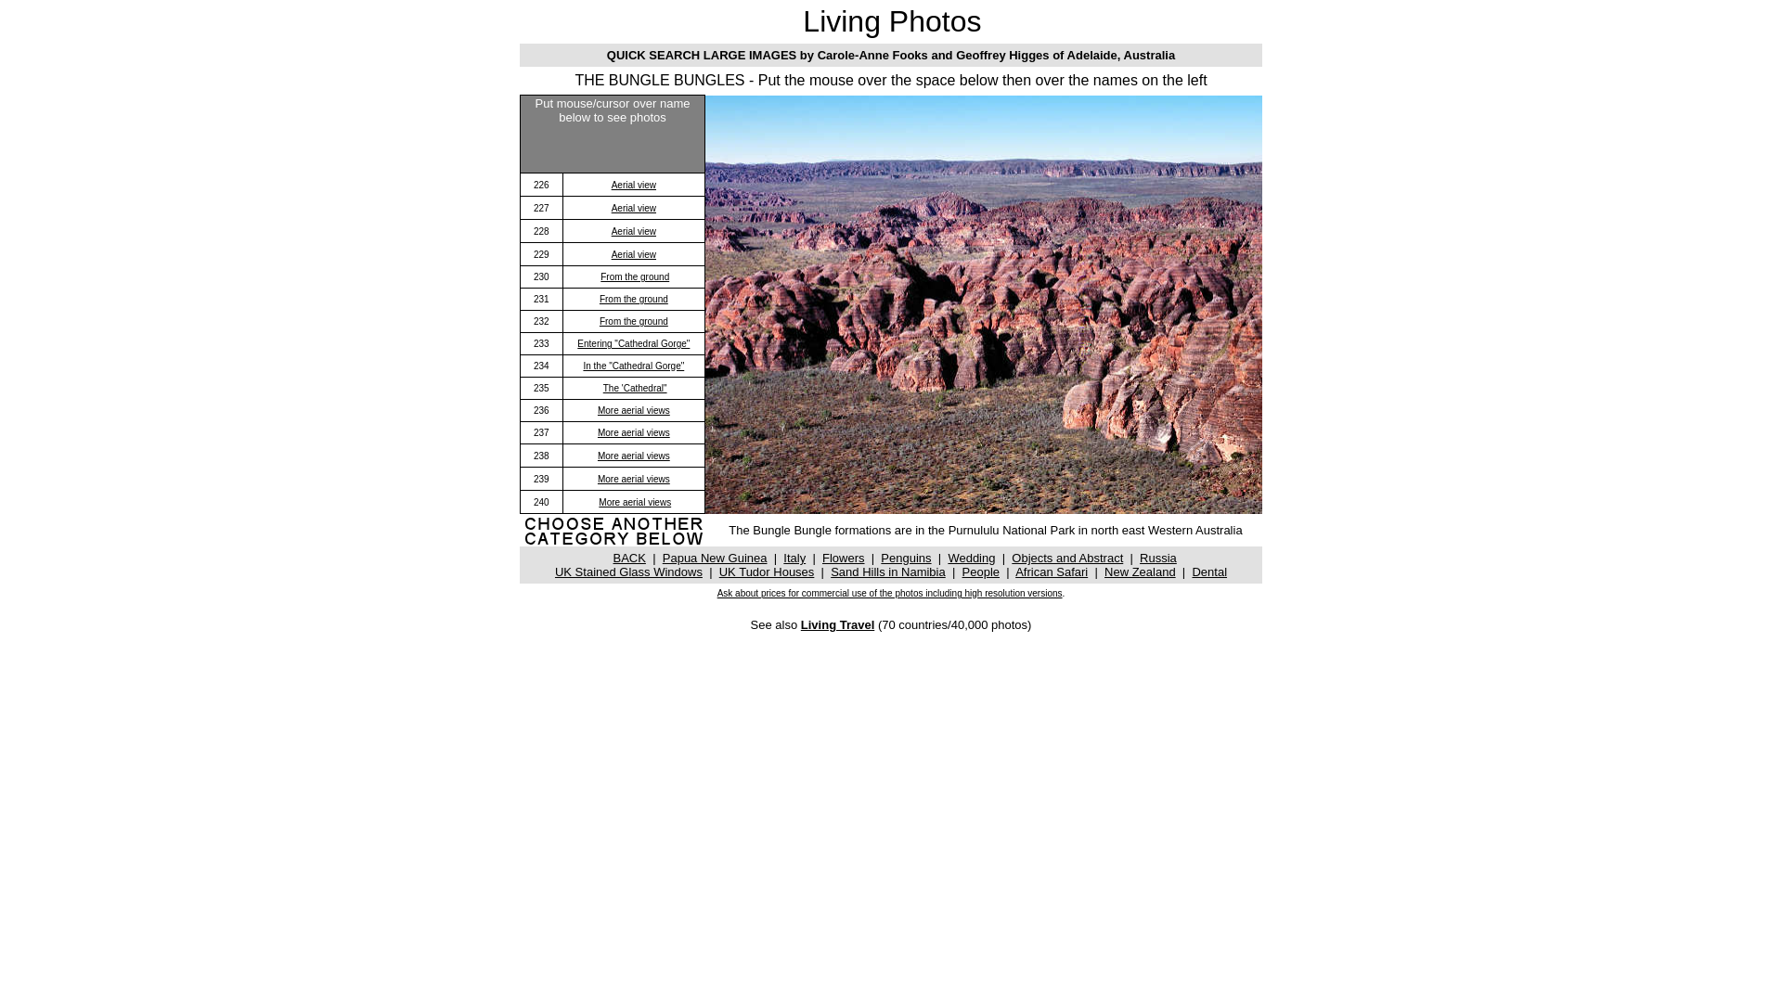 Image resolution: width=1782 pixels, height=1002 pixels. What do you see at coordinates (844, 559) in the screenshot?
I see `Flowers` at bounding box center [844, 559].